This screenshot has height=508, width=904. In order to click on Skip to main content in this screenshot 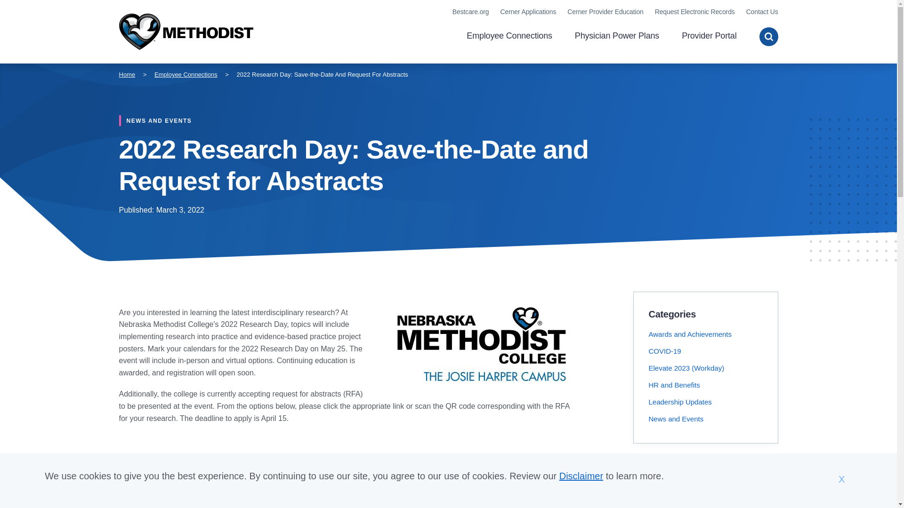, I will do `click(448, 4)`.